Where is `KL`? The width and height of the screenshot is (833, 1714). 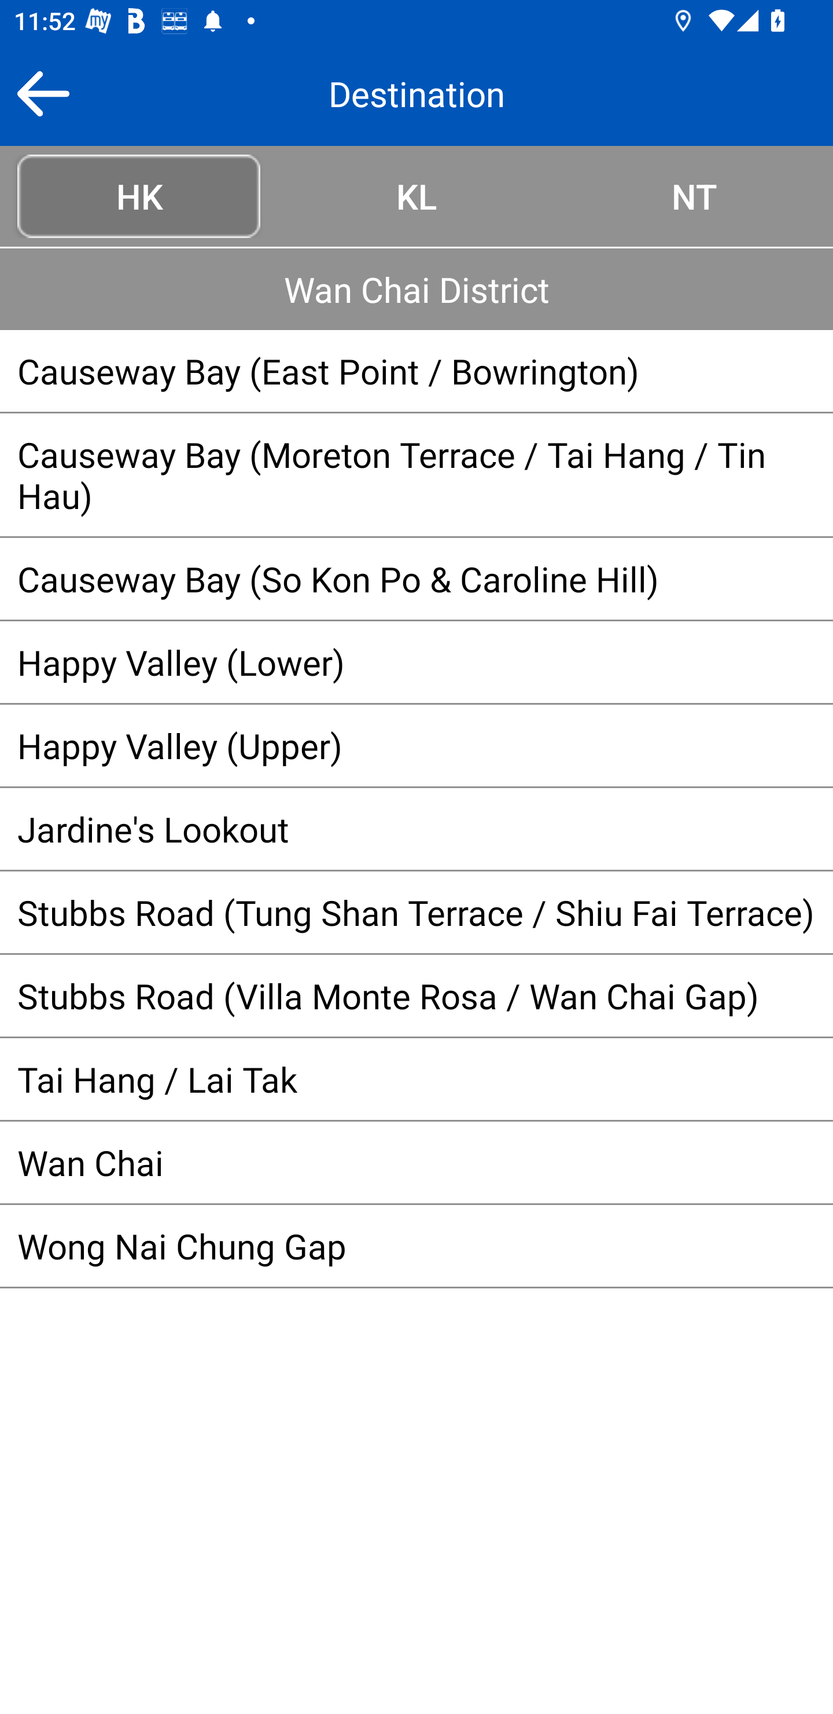
KL is located at coordinates (417, 196).